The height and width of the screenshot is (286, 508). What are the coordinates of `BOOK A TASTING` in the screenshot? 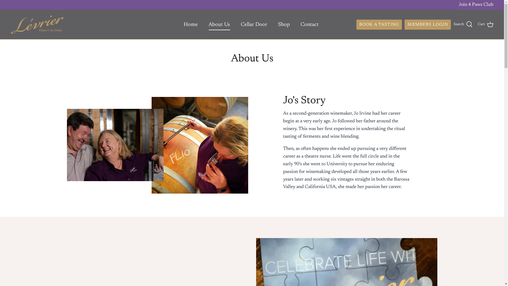 It's located at (379, 25).